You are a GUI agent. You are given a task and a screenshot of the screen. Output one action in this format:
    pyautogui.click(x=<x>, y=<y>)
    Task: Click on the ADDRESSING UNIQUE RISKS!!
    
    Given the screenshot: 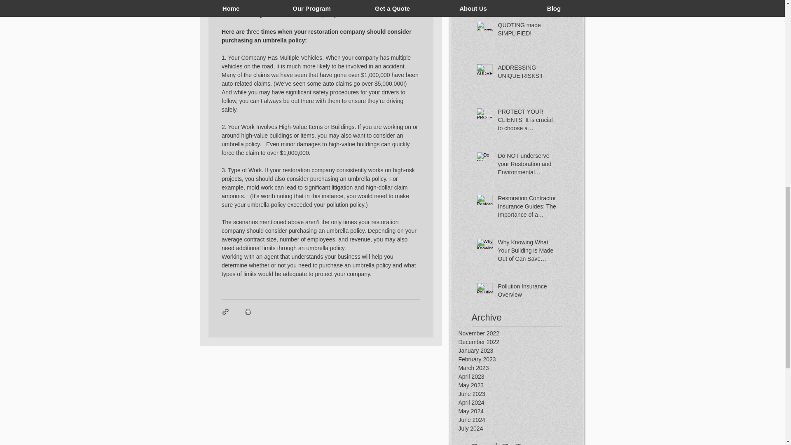 What is the action you would take?
    pyautogui.click(x=527, y=73)
    